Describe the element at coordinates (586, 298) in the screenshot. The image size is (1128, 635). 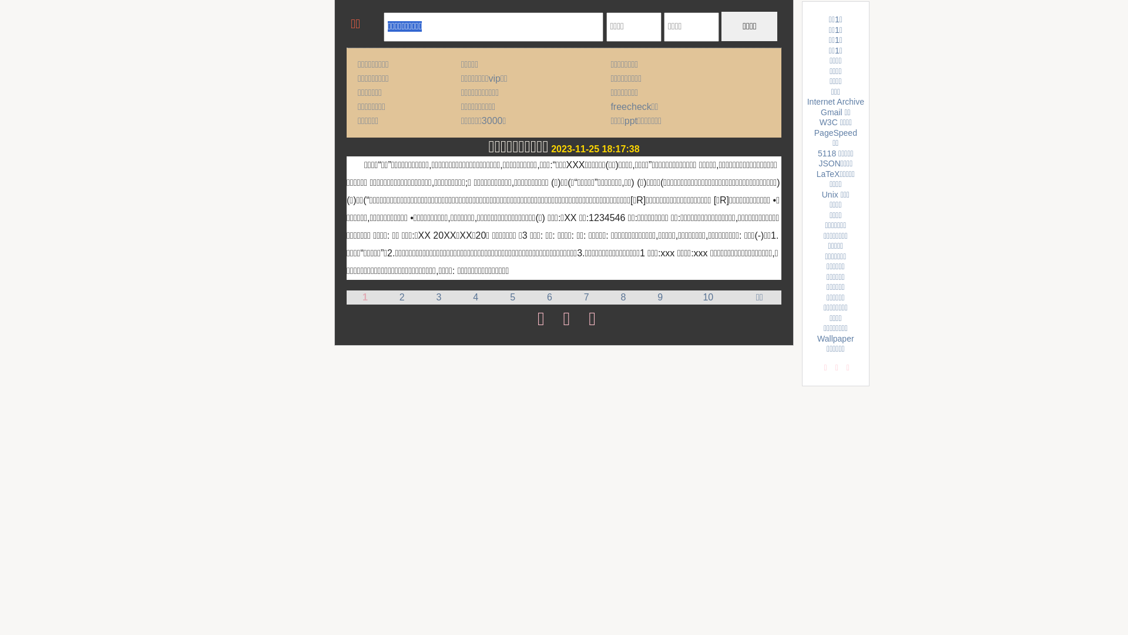
I see `7` at that location.